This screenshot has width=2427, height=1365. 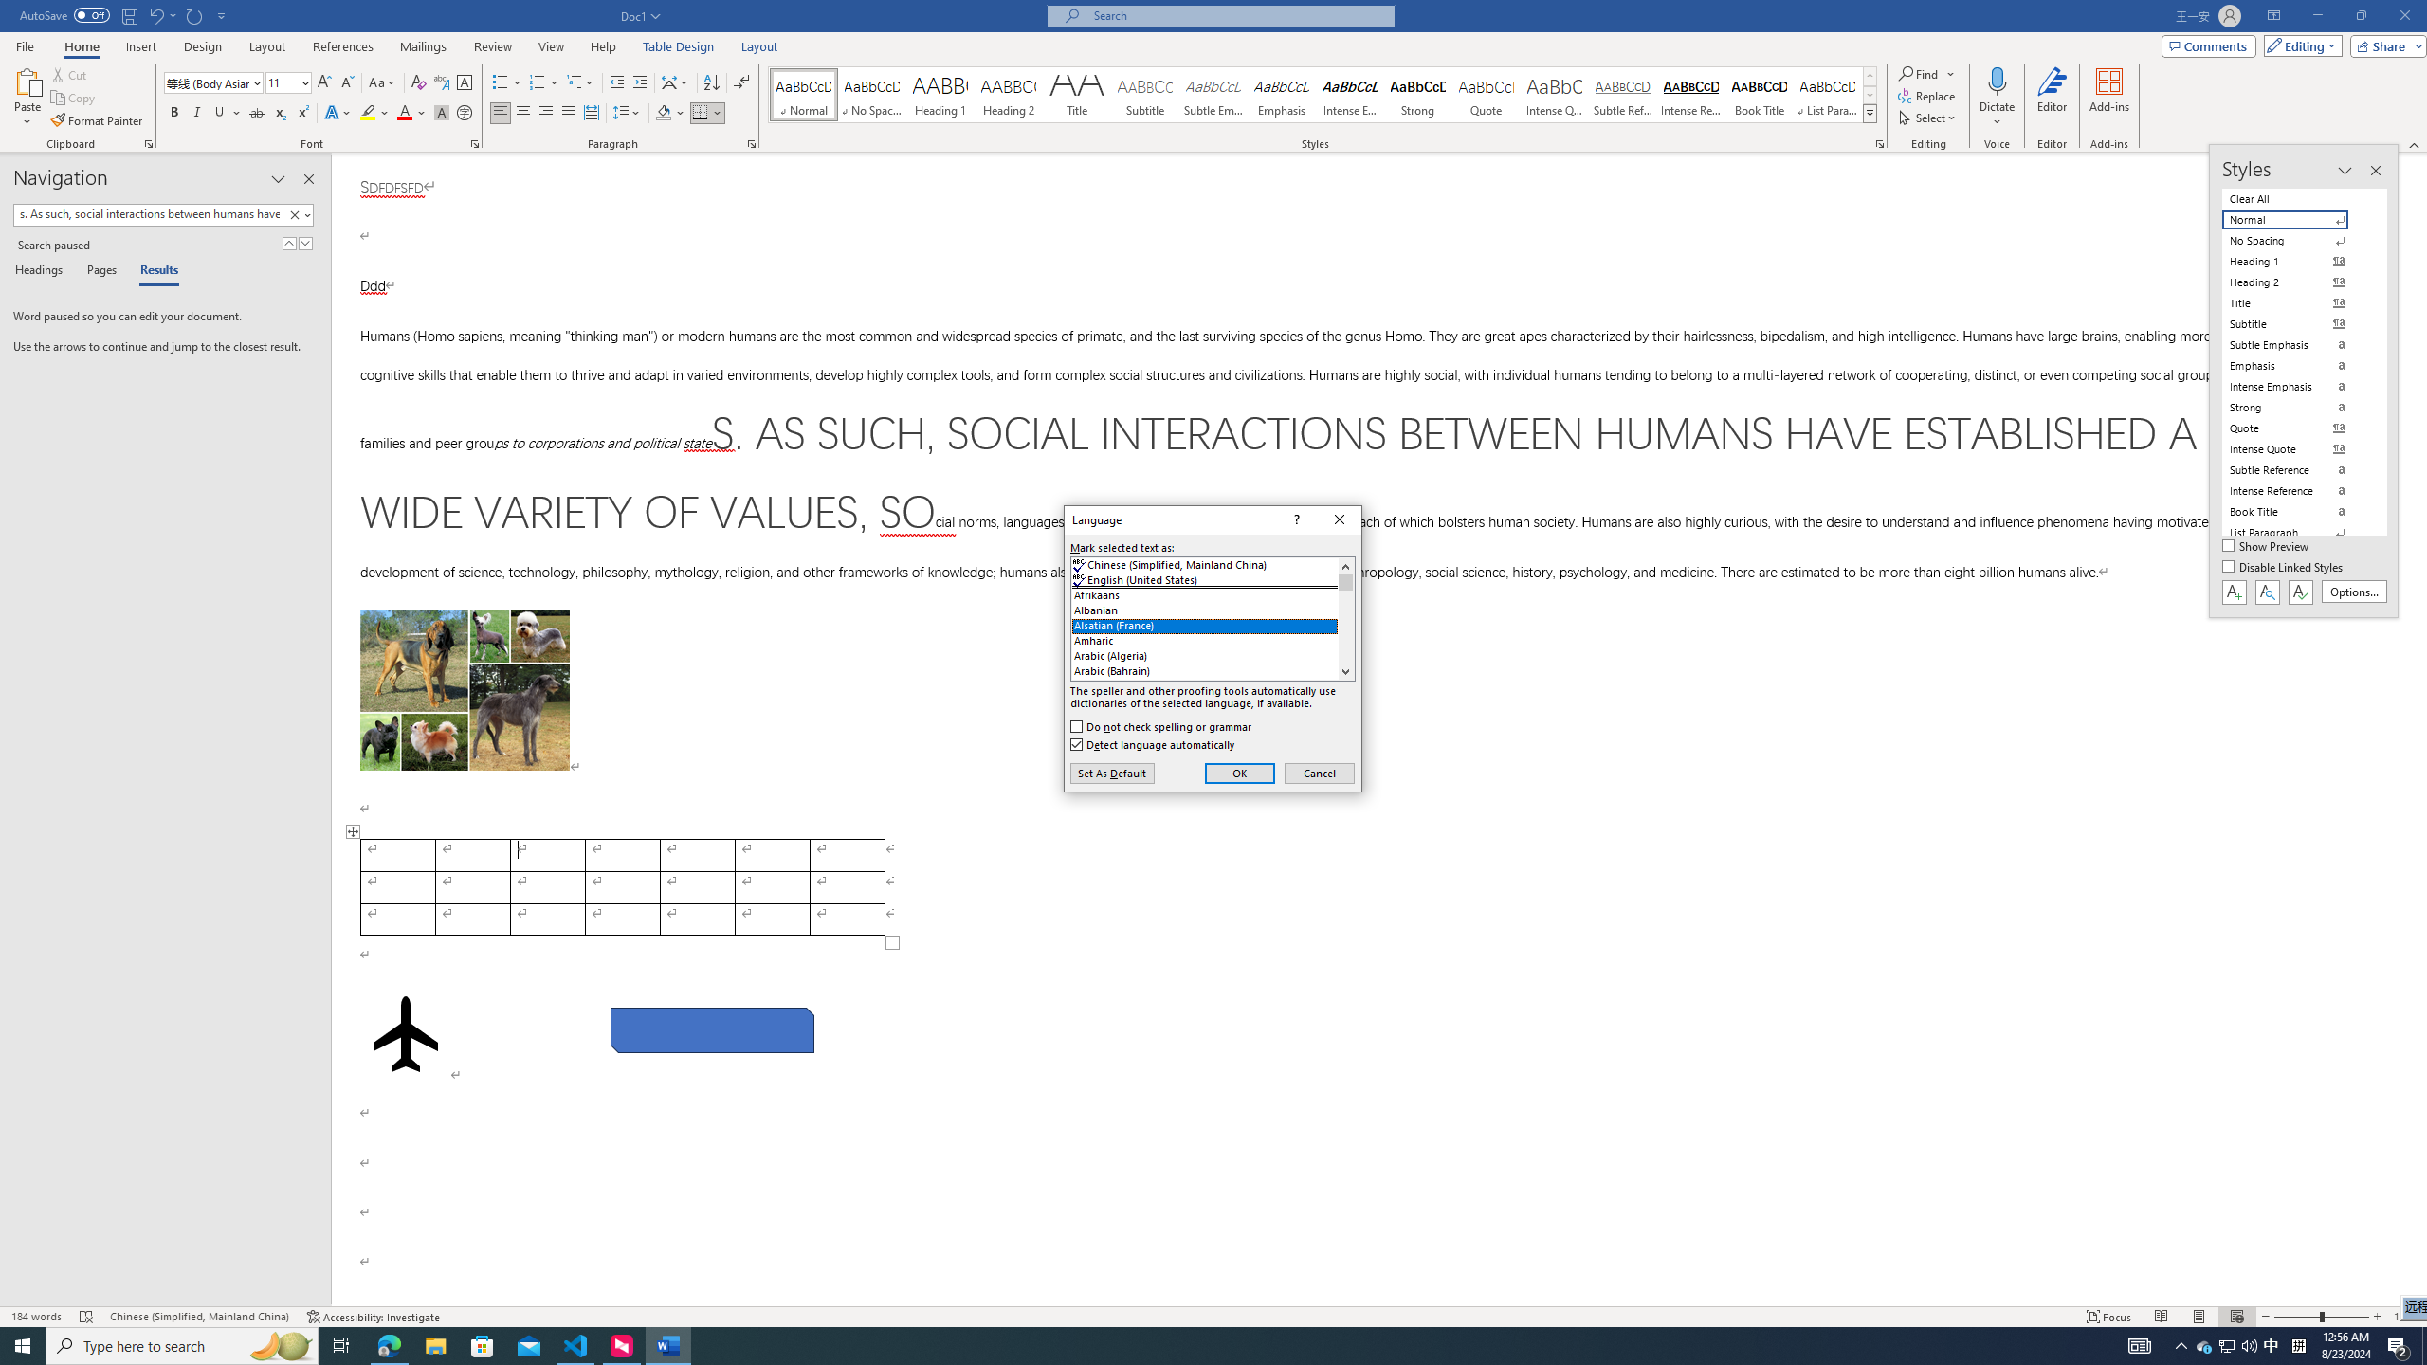 What do you see at coordinates (1168, 1346) in the screenshot?
I see `Running applications` at bounding box center [1168, 1346].